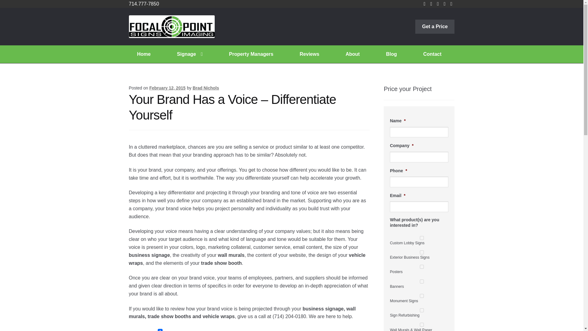 Image resolution: width=588 pixels, height=331 pixels. What do you see at coordinates (422, 296) in the screenshot?
I see `Monument Signs` at bounding box center [422, 296].